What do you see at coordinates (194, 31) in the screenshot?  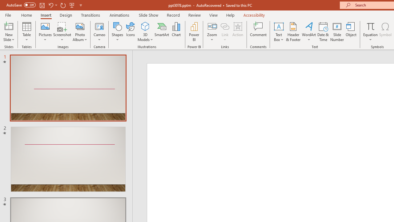 I see `Power BI` at bounding box center [194, 31].